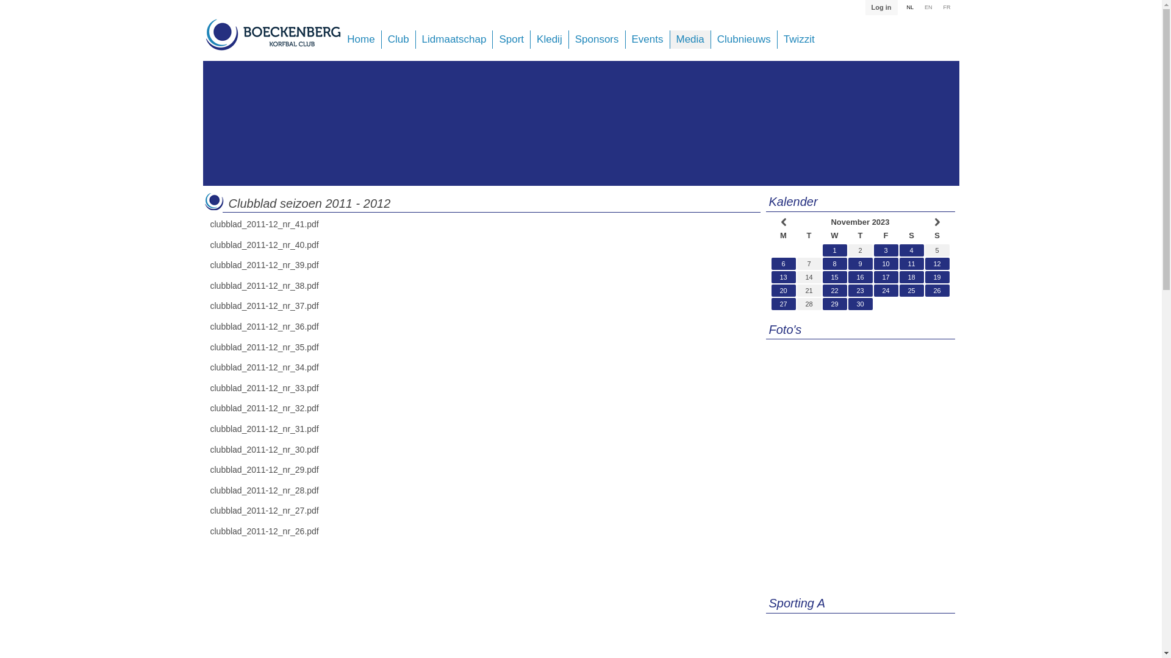 This screenshot has height=658, width=1171. I want to click on clubblad_2011-12_nr_30.pdf, so click(264, 450).